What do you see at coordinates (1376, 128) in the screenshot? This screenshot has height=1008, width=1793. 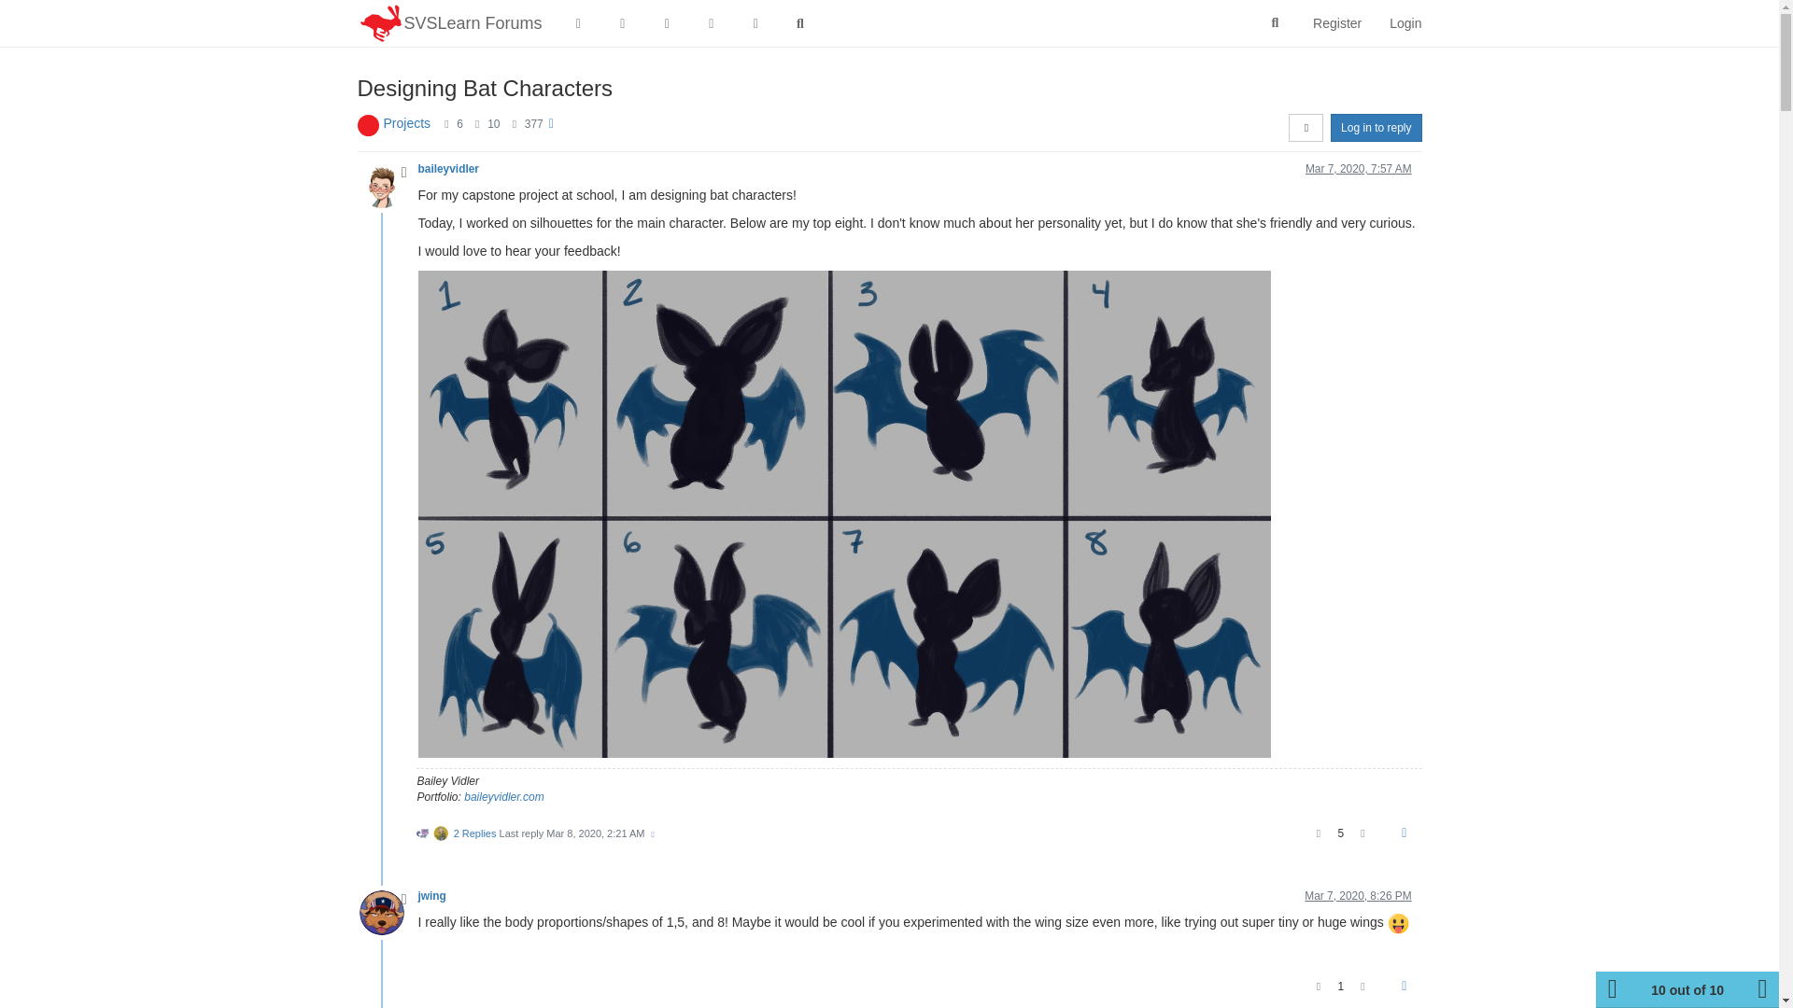 I see `Log in to reply` at bounding box center [1376, 128].